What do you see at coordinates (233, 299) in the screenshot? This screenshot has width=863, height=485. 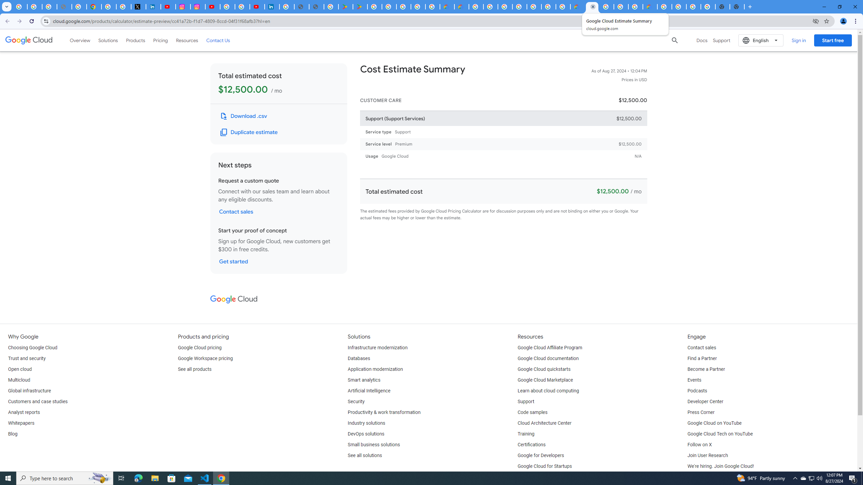 I see `Google Cloud` at bounding box center [233, 299].